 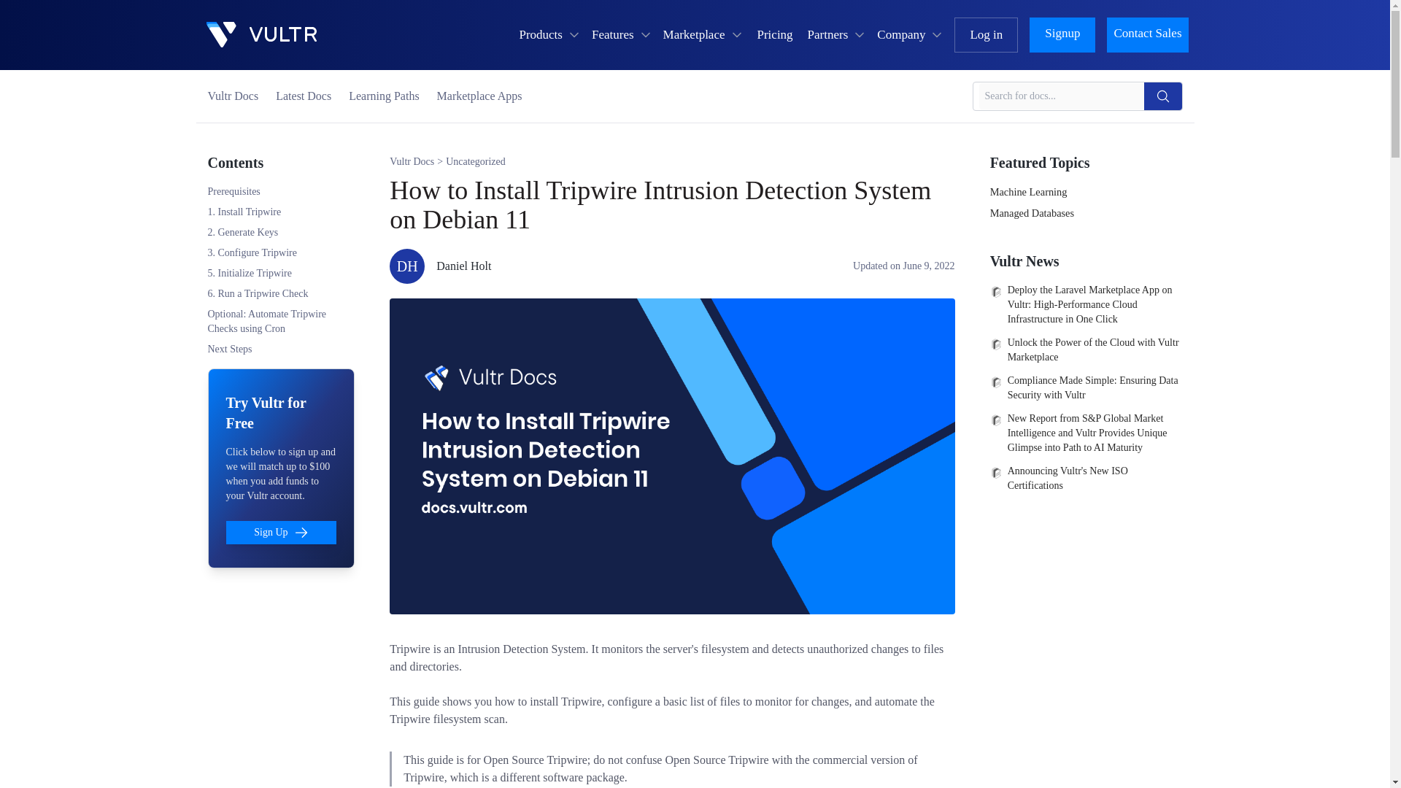 I want to click on Next Steps, so click(x=229, y=349).